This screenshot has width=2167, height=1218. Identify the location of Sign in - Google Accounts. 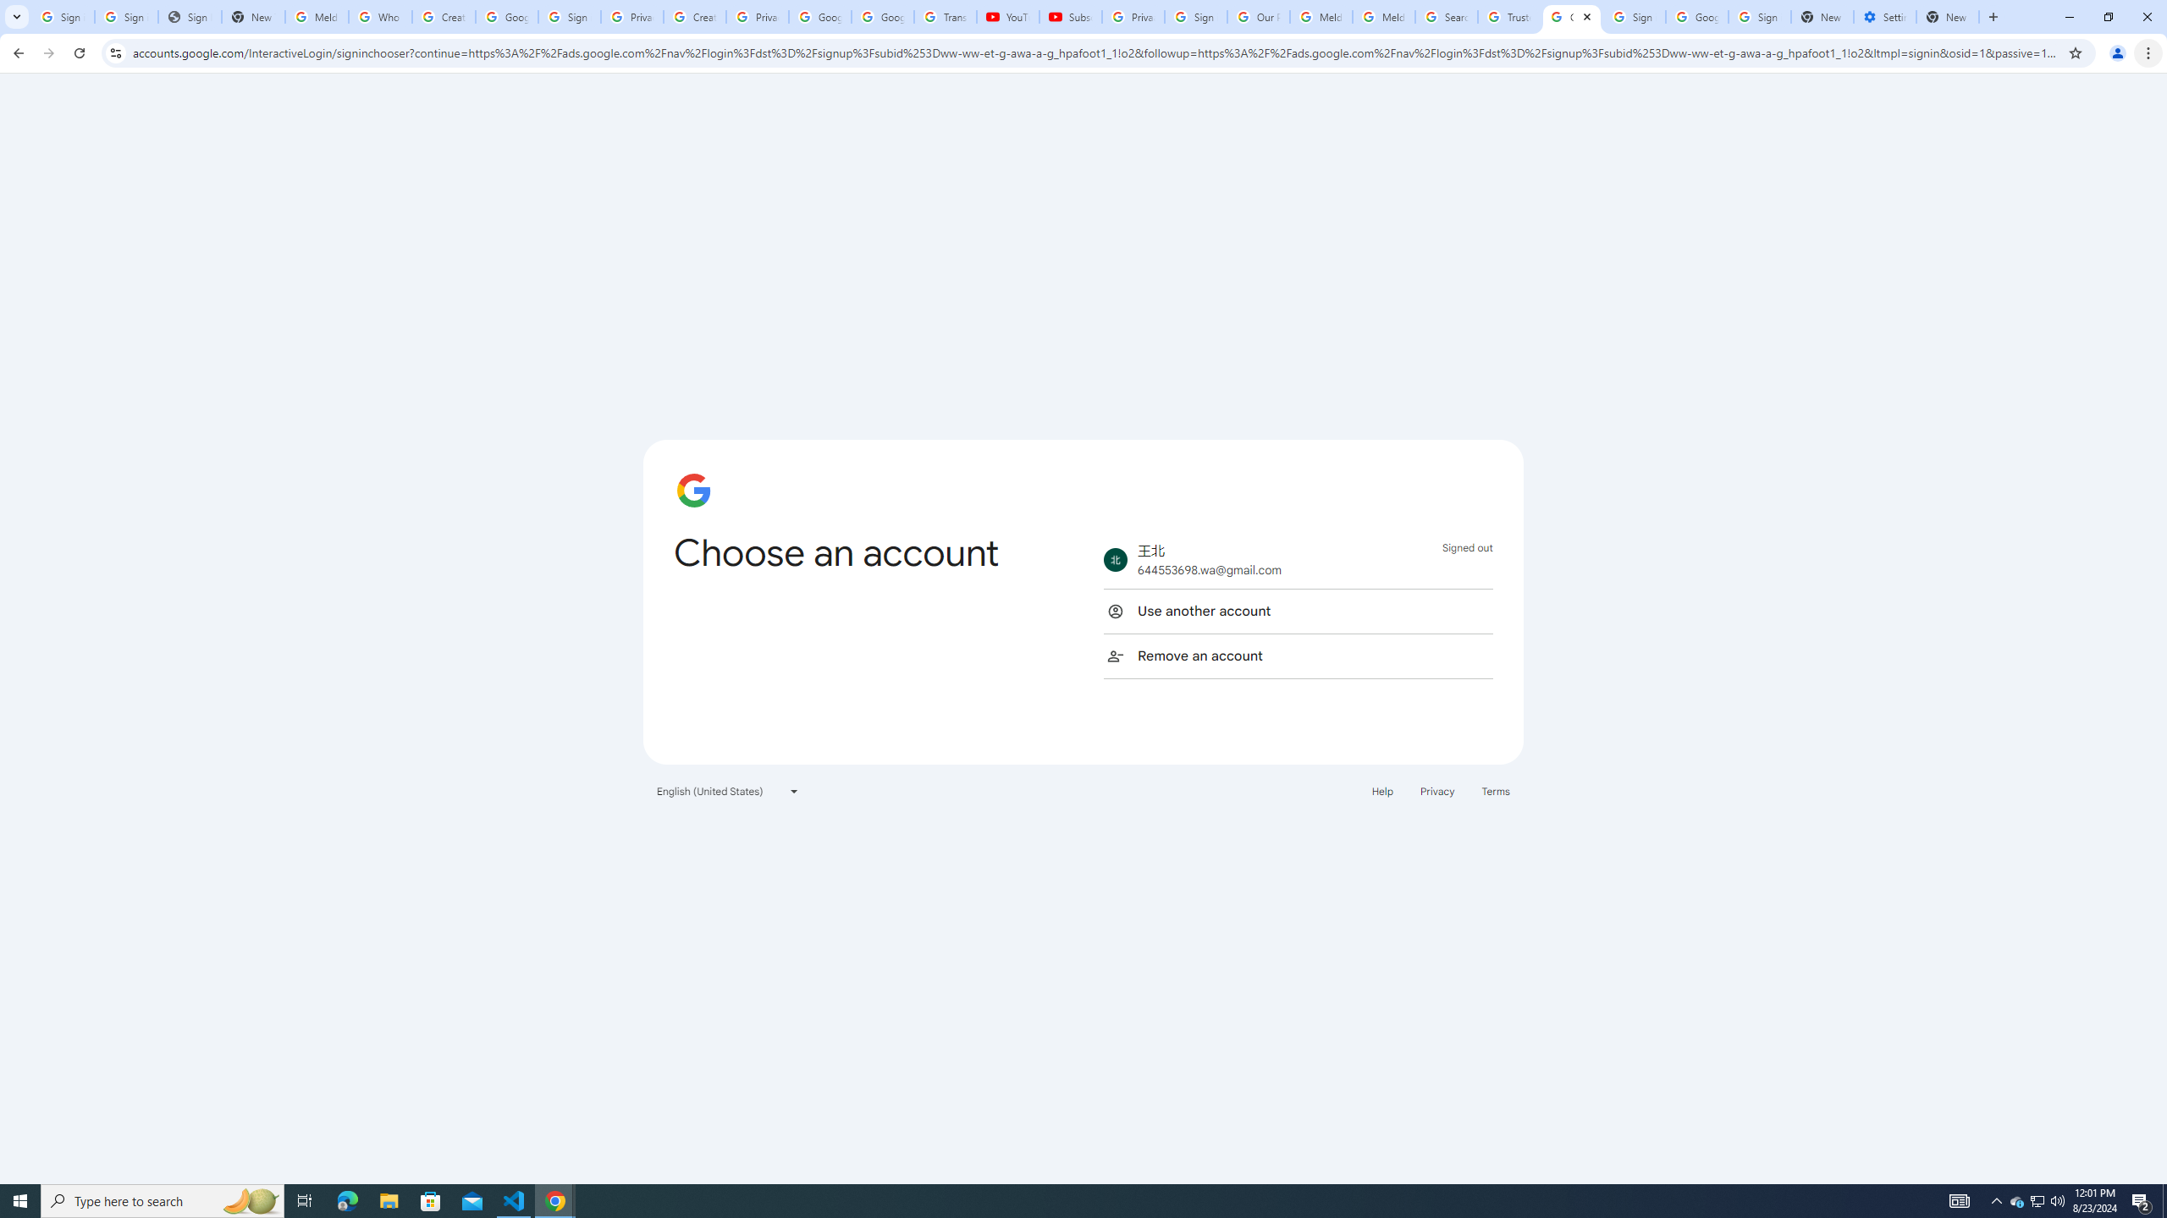
(1196, 17).